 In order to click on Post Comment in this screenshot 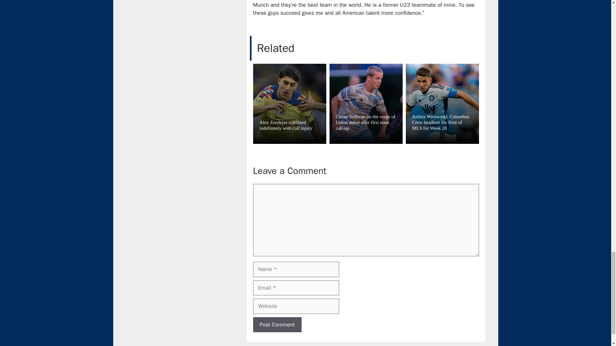, I will do `click(277, 325)`.